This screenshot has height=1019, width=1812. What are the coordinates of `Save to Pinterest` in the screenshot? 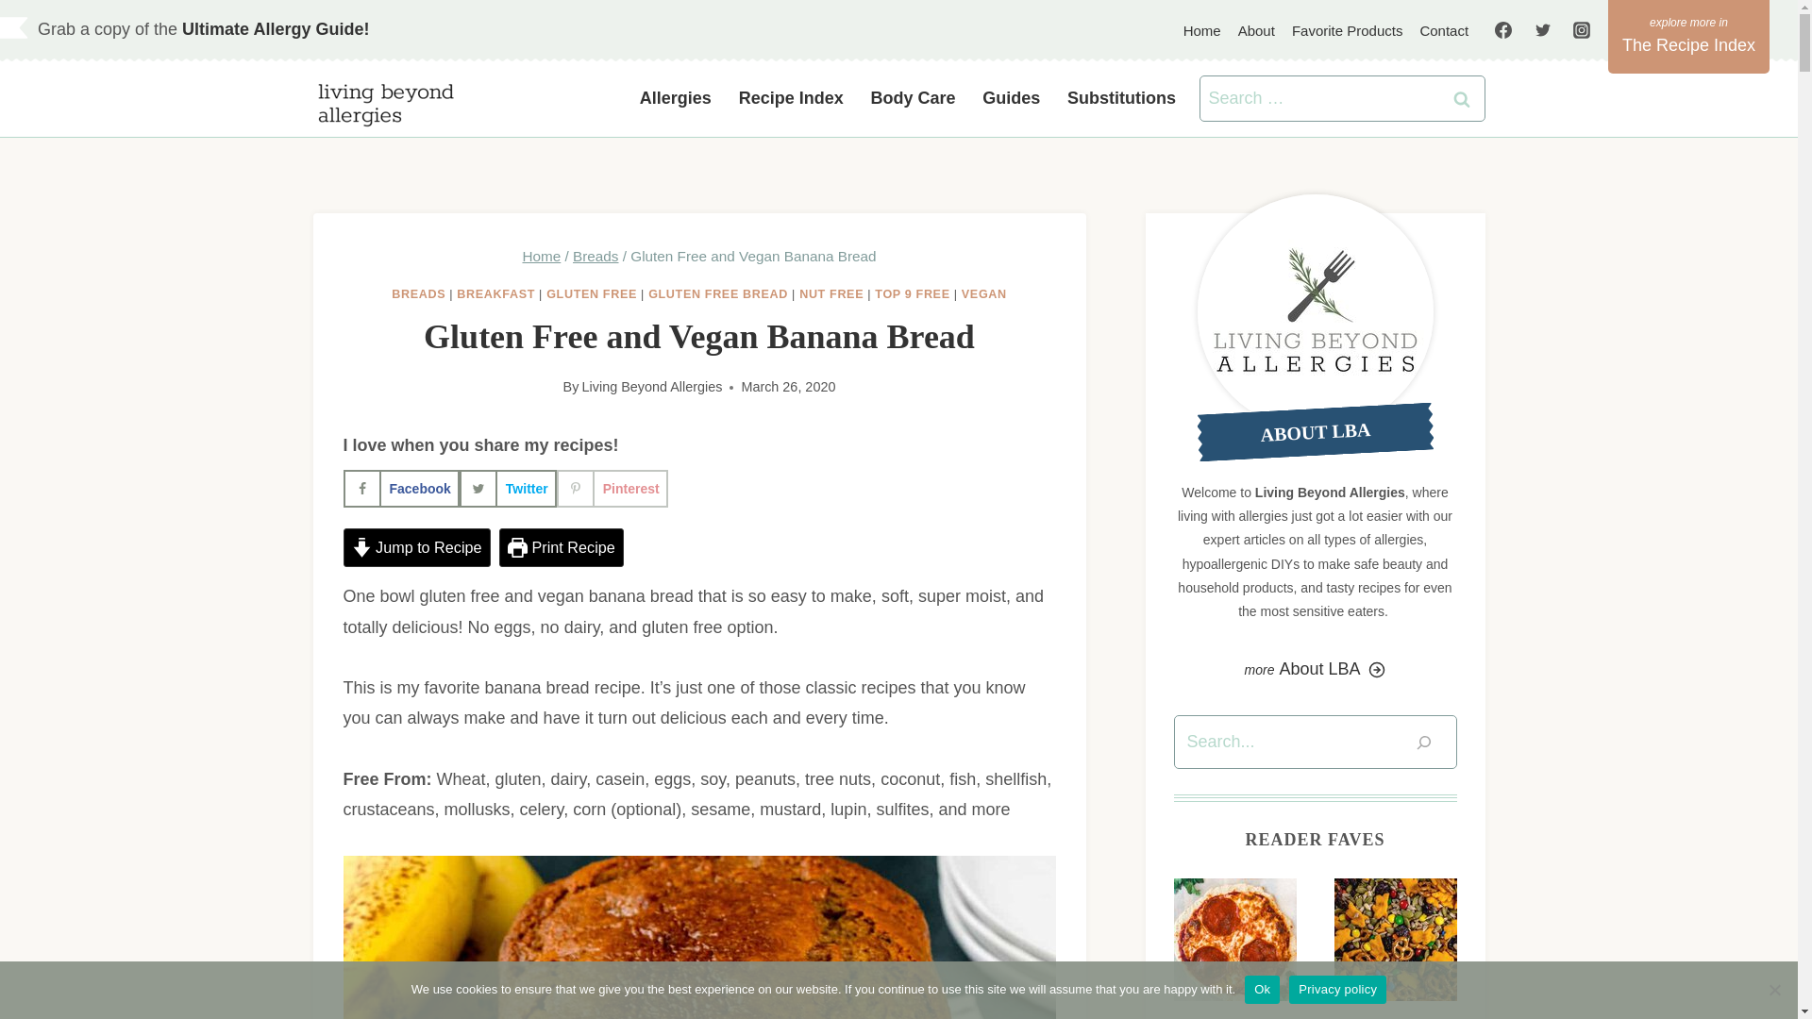 It's located at (612, 488).